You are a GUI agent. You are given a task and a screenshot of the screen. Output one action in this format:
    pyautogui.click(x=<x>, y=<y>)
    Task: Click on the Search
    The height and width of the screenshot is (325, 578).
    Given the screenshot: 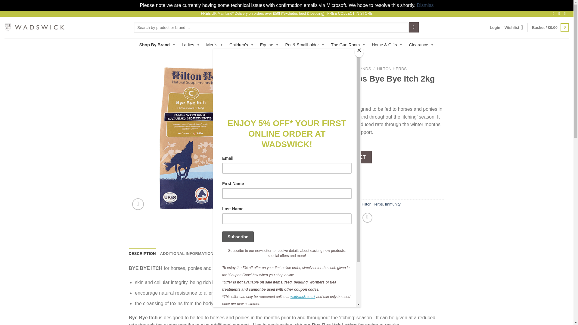 What is the action you would take?
    pyautogui.click(x=414, y=27)
    